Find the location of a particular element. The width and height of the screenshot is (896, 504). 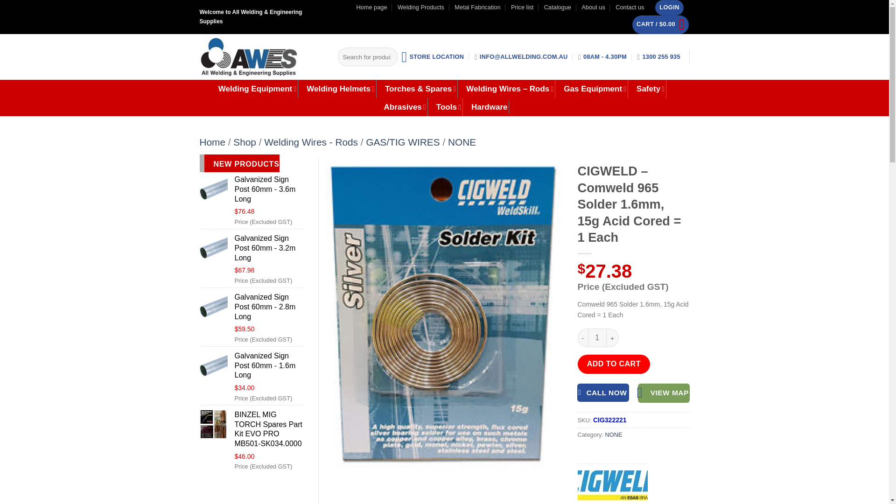

08AM - 4.30PM is located at coordinates (602, 56).